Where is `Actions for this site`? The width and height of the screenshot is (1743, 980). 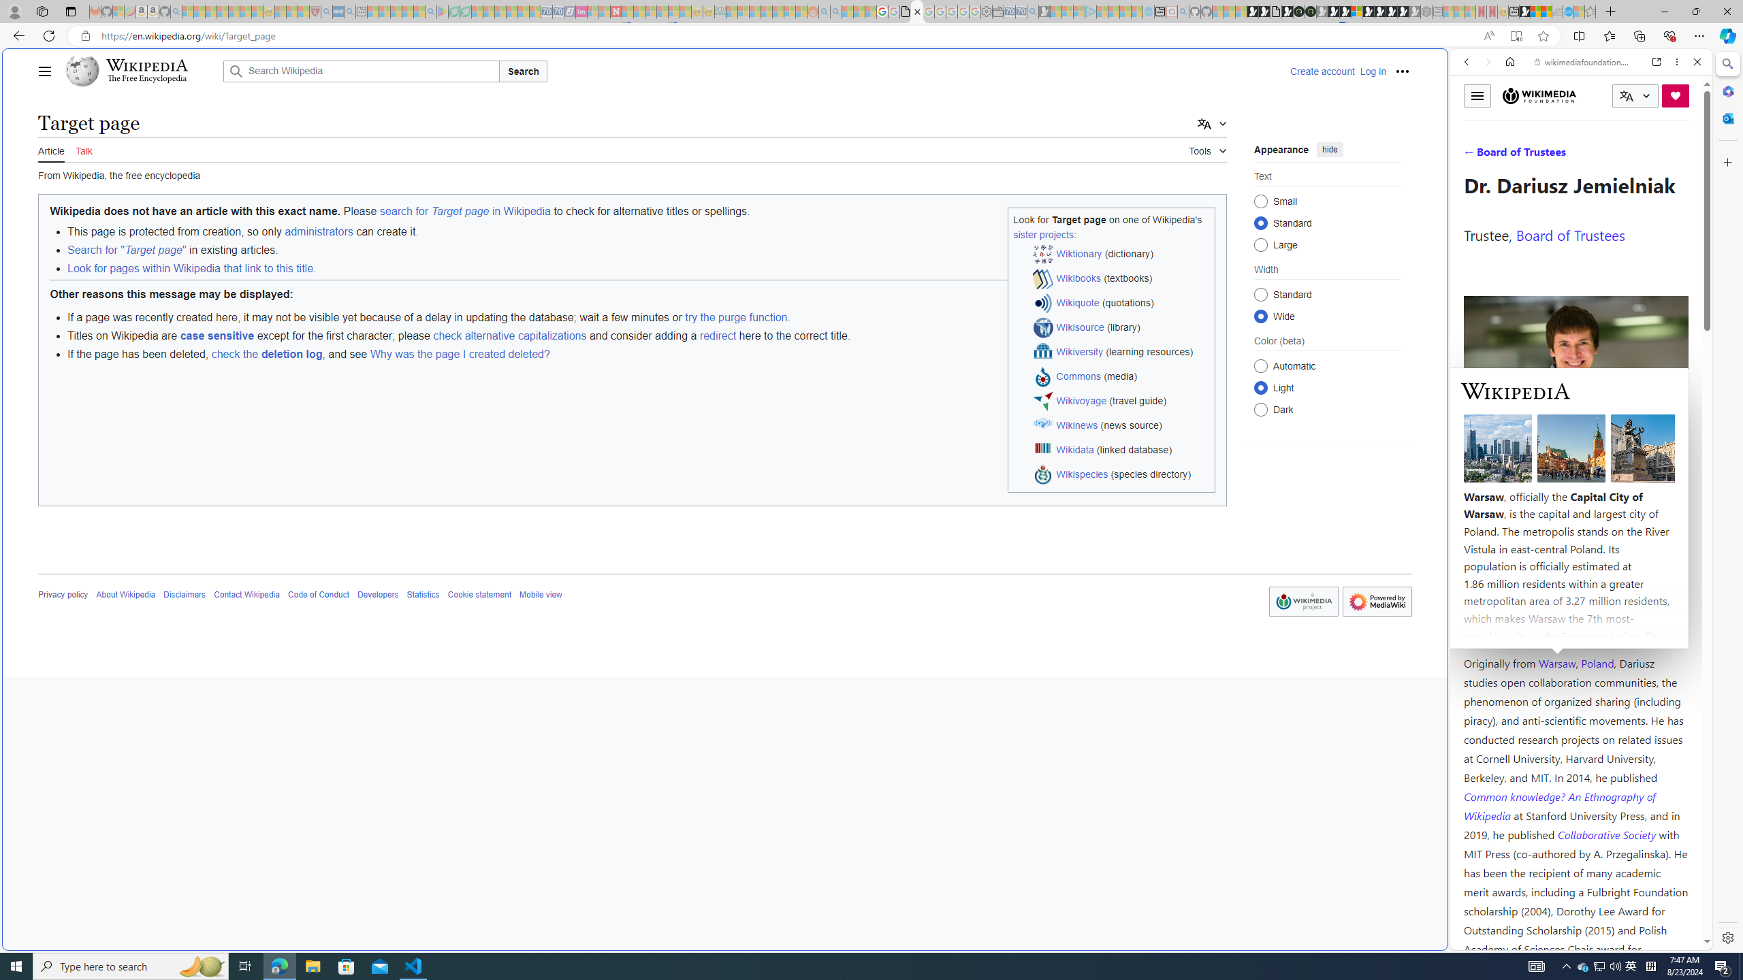 Actions for this site is located at coordinates (1641, 698).